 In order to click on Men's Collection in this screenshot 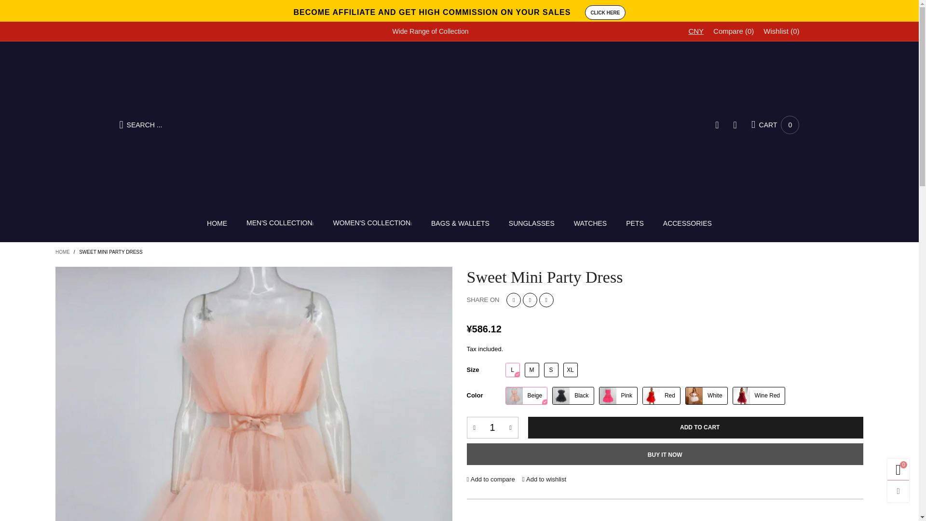, I will do `click(776, 124)`.